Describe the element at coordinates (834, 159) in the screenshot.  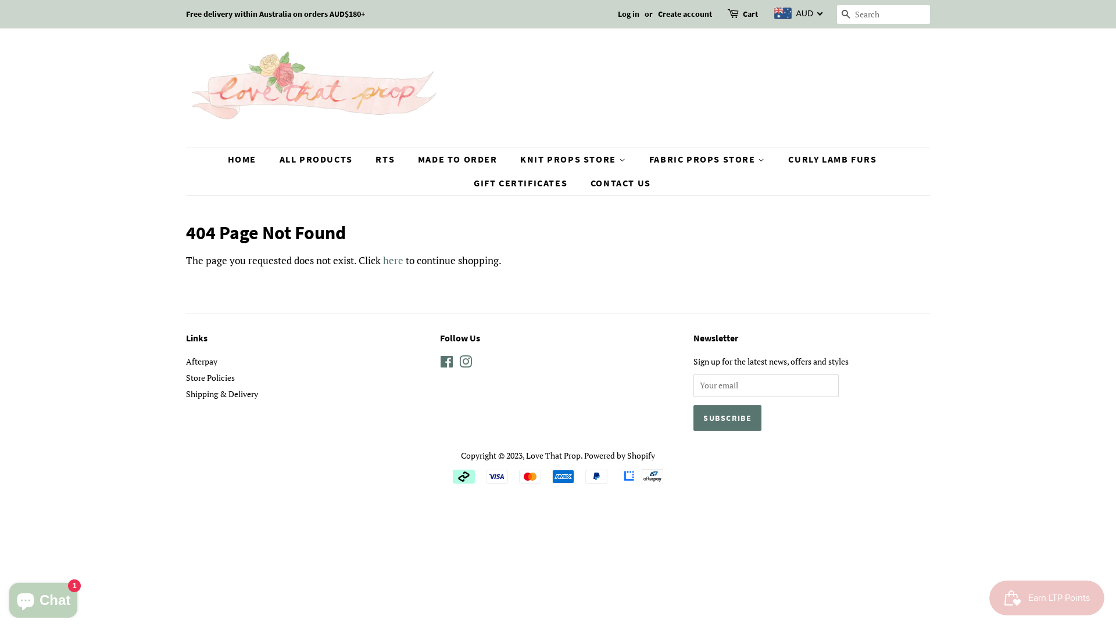
I see `CURLY LAMB FURS` at that location.